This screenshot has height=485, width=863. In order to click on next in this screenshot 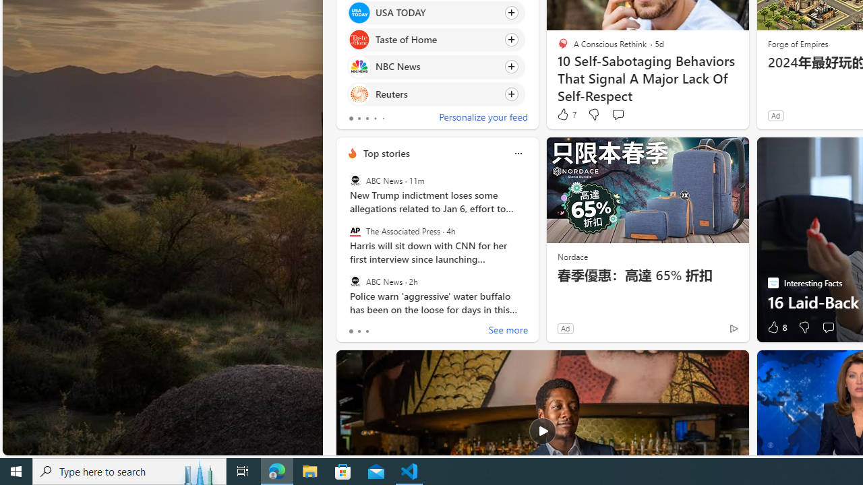, I will do `click(531, 240)`.